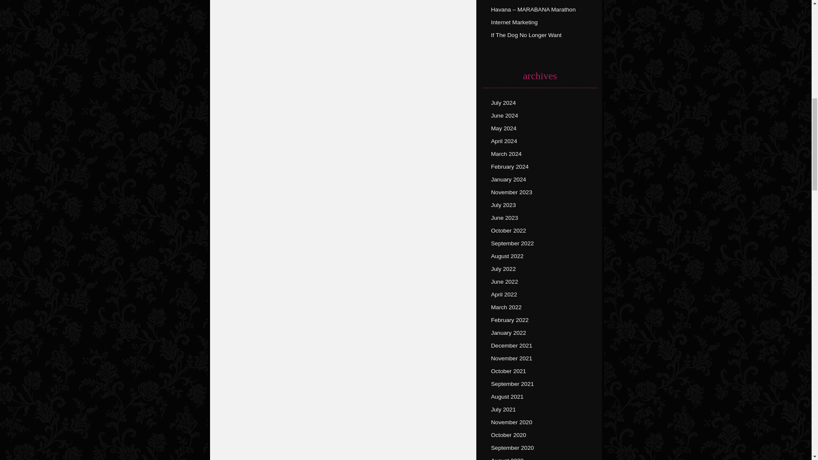 Image resolution: width=818 pixels, height=460 pixels. I want to click on June 2024, so click(504, 115).